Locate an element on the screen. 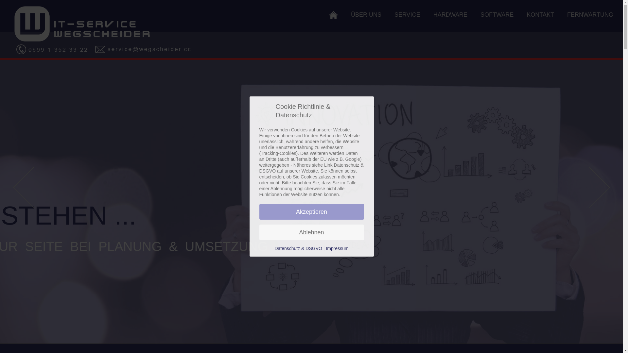 The image size is (628, 353). Impressum is located at coordinates (337, 248).